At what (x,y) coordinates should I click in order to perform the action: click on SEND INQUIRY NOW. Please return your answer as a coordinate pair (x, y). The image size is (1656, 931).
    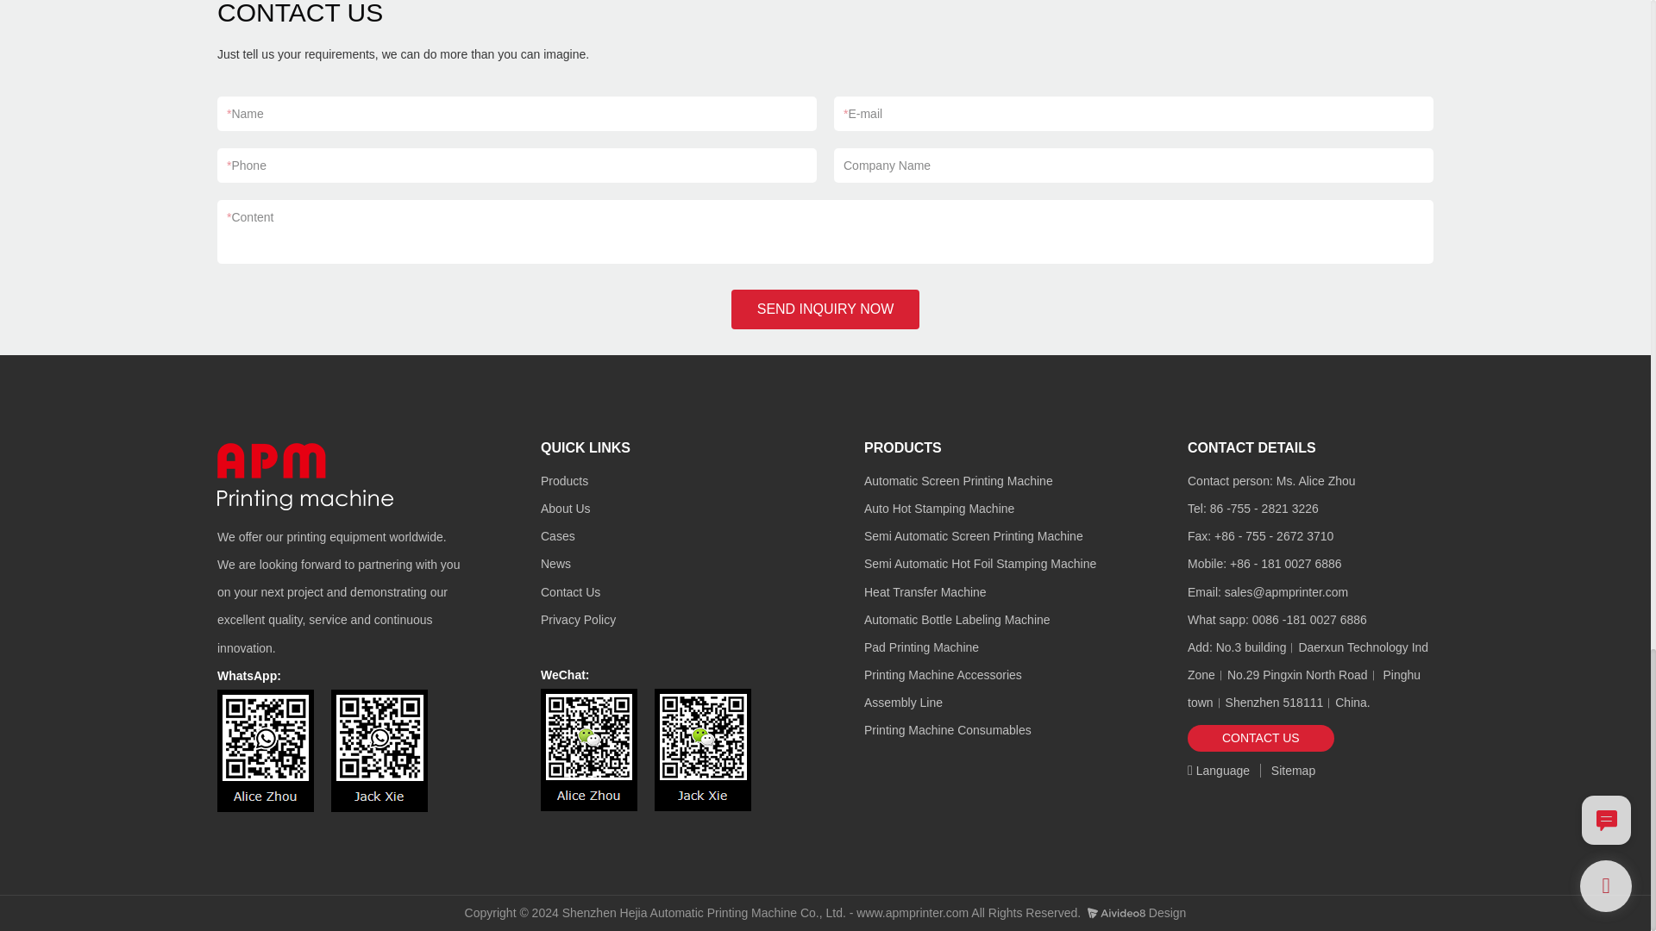
    Looking at the image, I should click on (826, 309).